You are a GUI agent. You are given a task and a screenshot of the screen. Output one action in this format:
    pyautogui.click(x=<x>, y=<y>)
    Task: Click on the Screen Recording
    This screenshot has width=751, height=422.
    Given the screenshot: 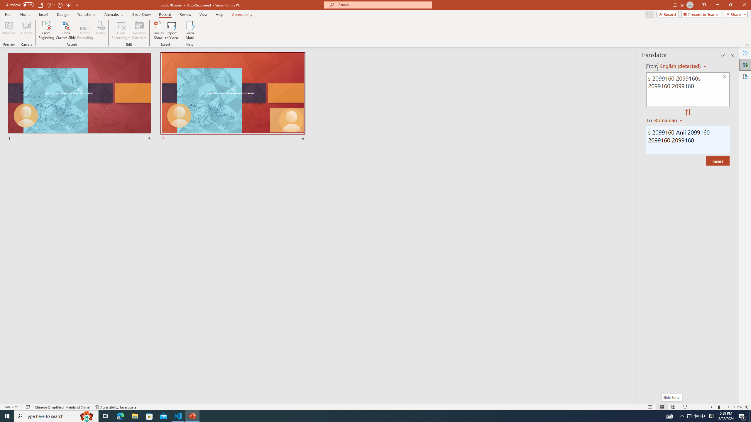 What is the action you would take?
    pyautogui.click(x=85, y=30)
    